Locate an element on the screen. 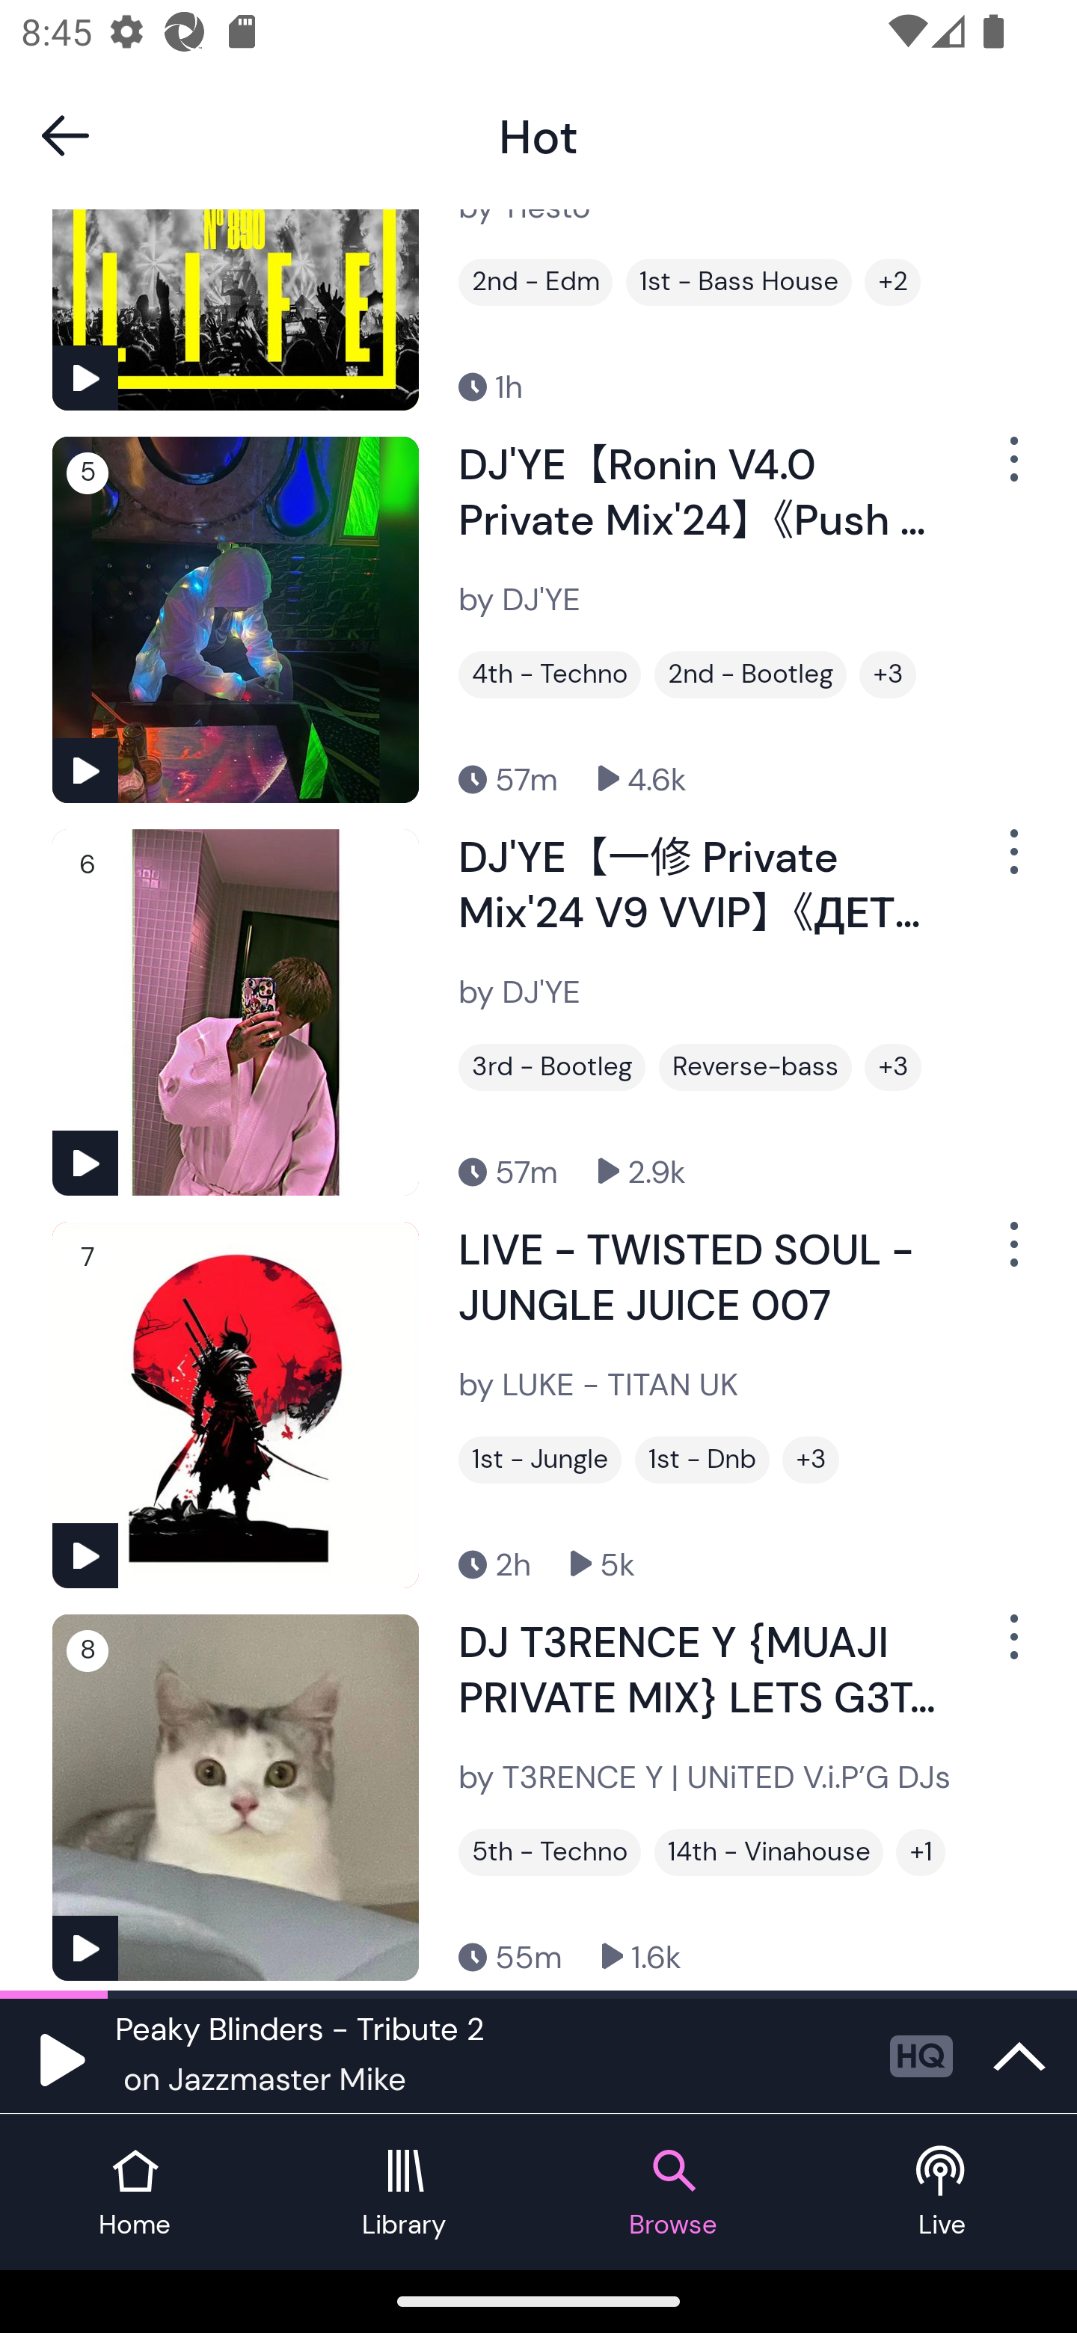 This screenshot has width=1077, height=2333. Show Options Menu Button is located at coordinates (1011, 1256).